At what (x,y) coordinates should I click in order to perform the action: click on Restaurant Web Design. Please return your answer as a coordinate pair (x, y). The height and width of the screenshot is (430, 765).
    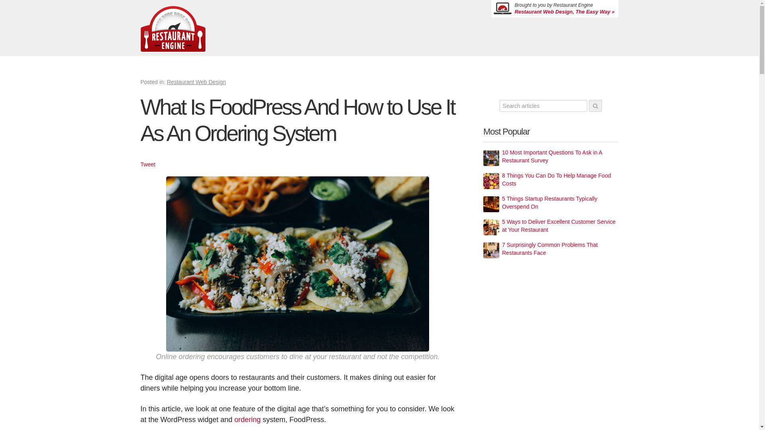
    Looking at the image, I should click on (196, 82).